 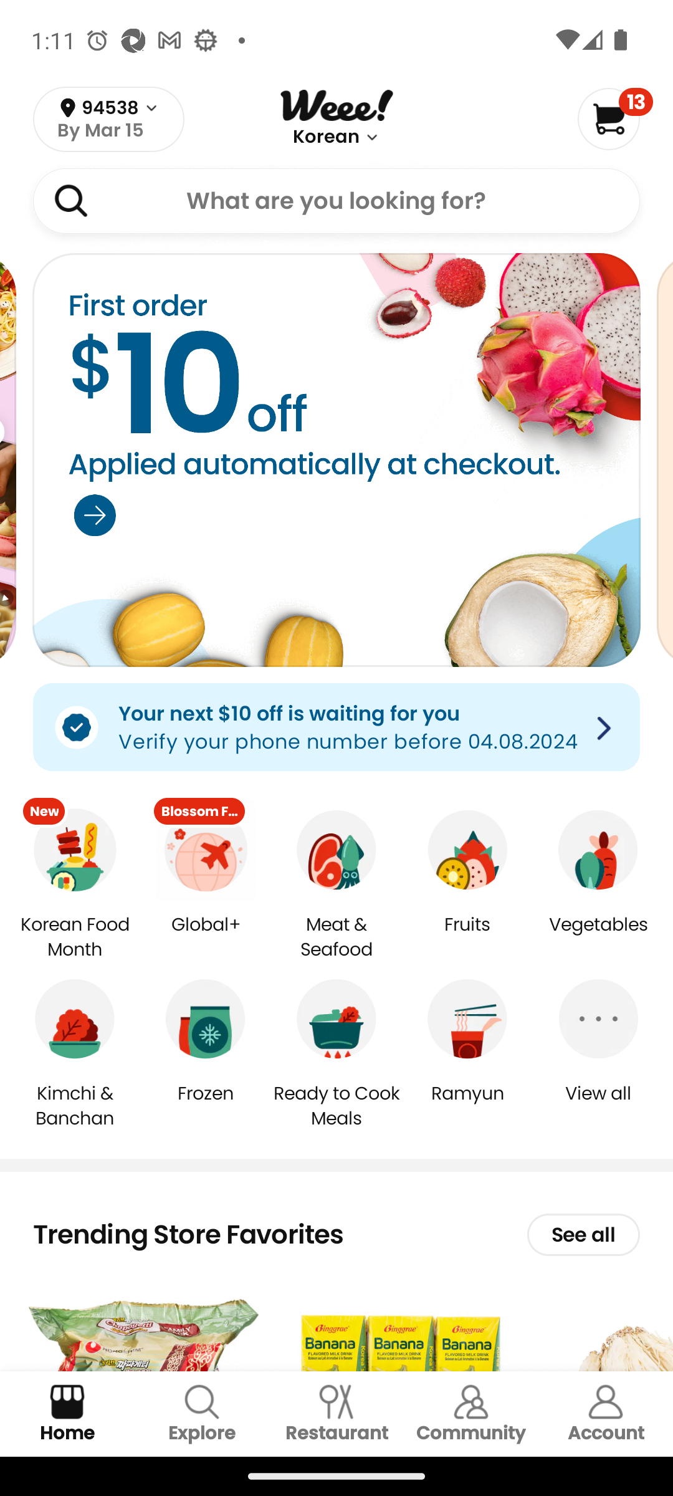 What do you see at coordinates (336, 200) in the screenshot?
I see `What are you looking for?` at bounding box center [336, 200].